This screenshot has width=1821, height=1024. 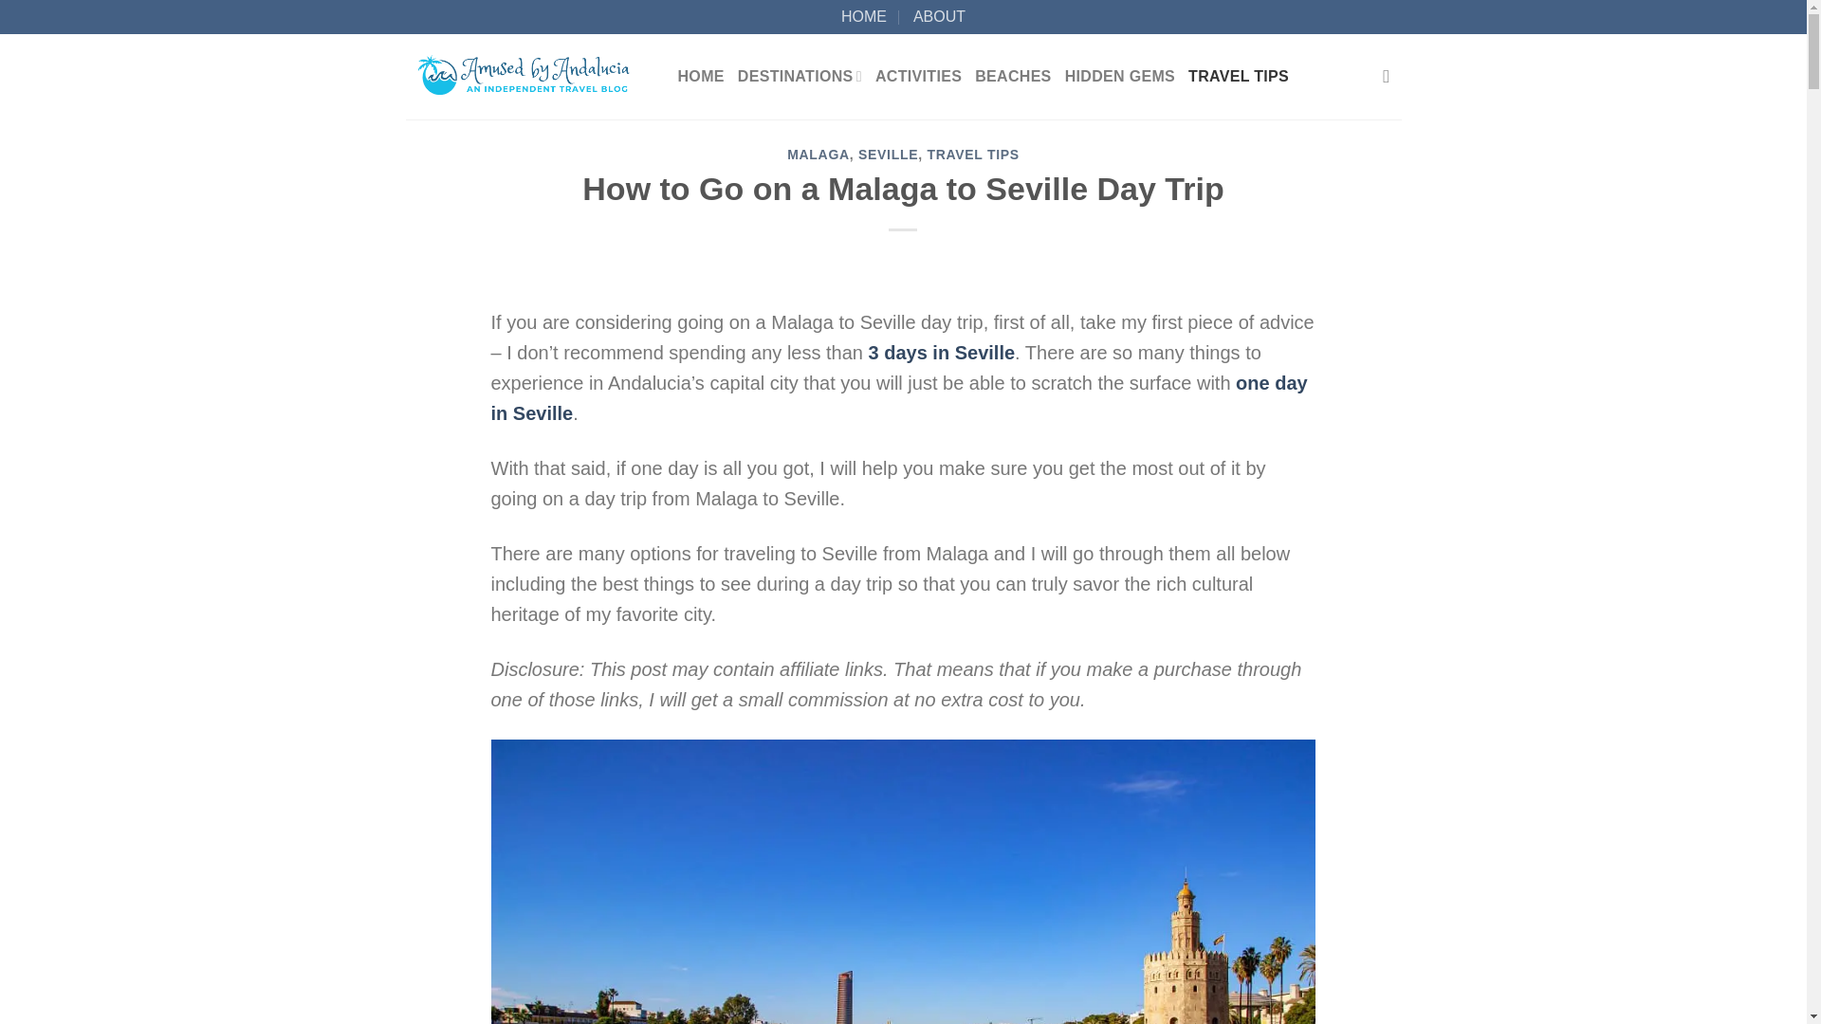 What do you see at coordinates (942, 353) in the screenshot?
I see `3 days in Seville` at bounding box center [942, 353].